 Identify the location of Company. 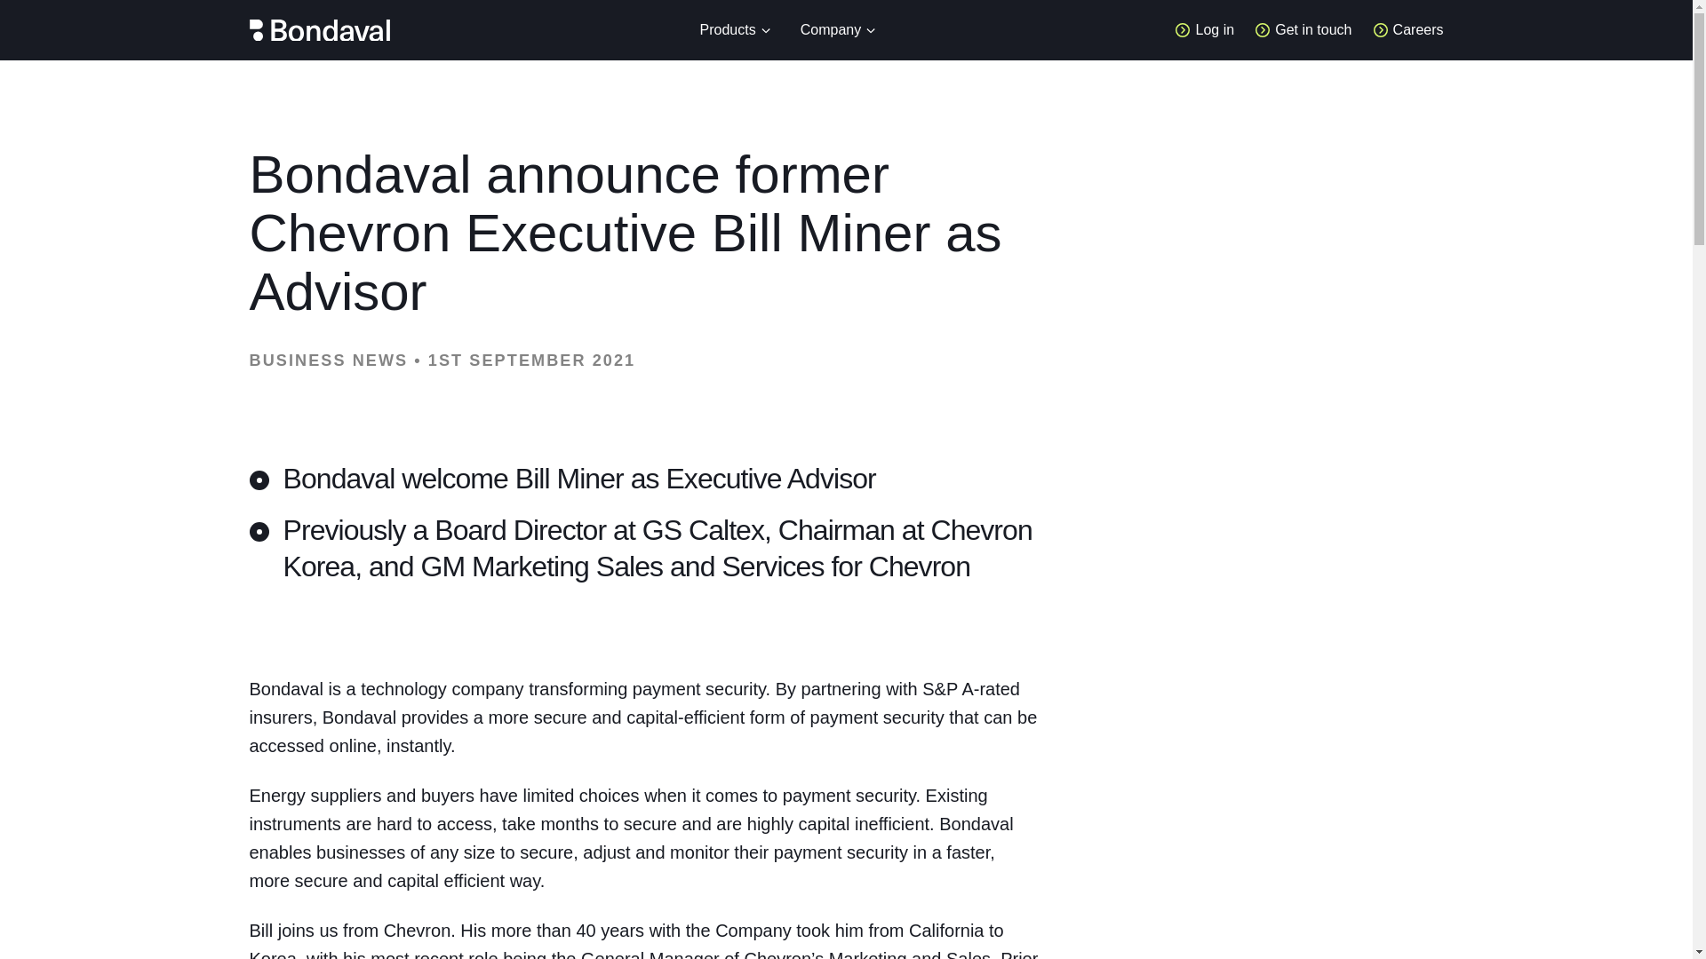
(839, 31).